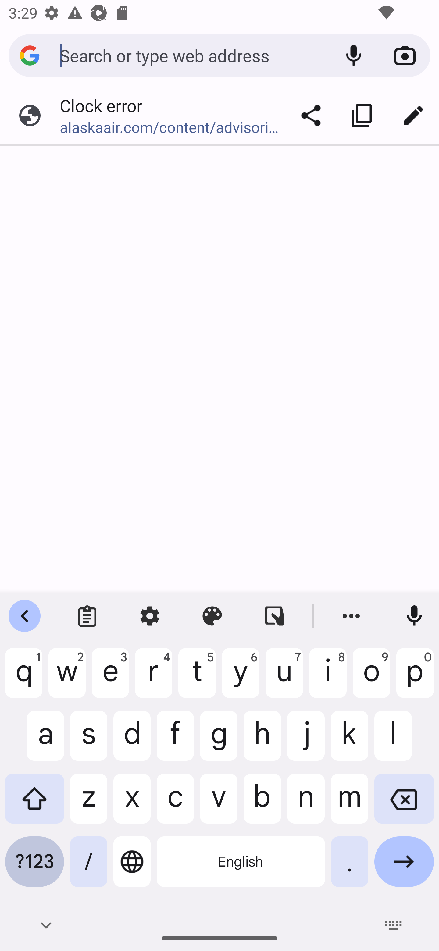 Image resolution: width=439 pixels, height=951 pixels. I want to click on Start voice search, so click(354, 55).